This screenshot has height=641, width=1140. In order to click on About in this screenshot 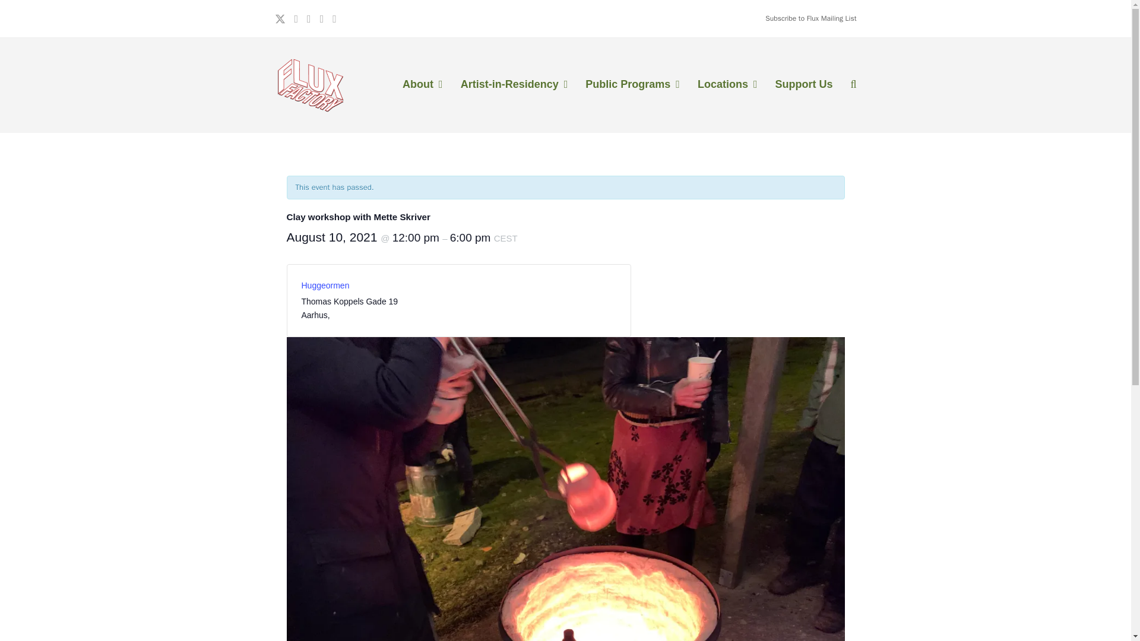, I will do `click(422, 85)`.